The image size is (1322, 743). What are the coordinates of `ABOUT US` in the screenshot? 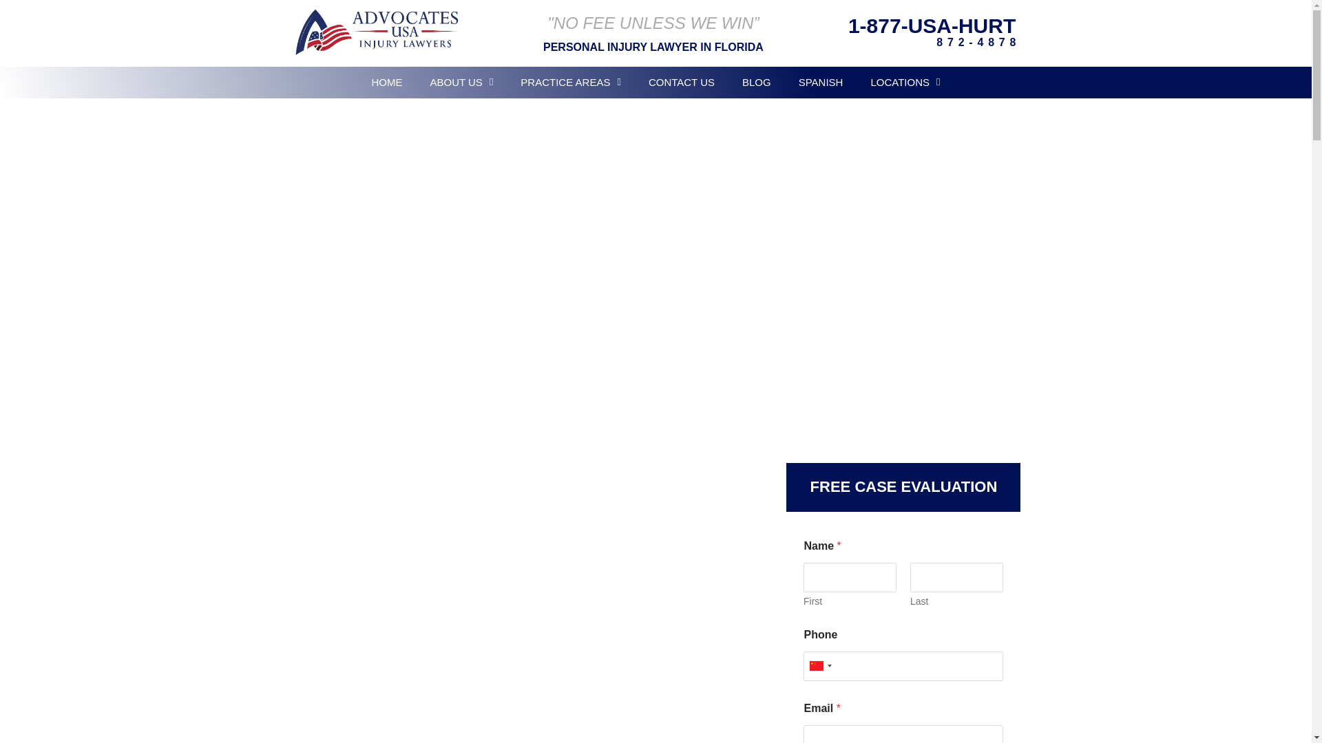 It's located at (461, 82).